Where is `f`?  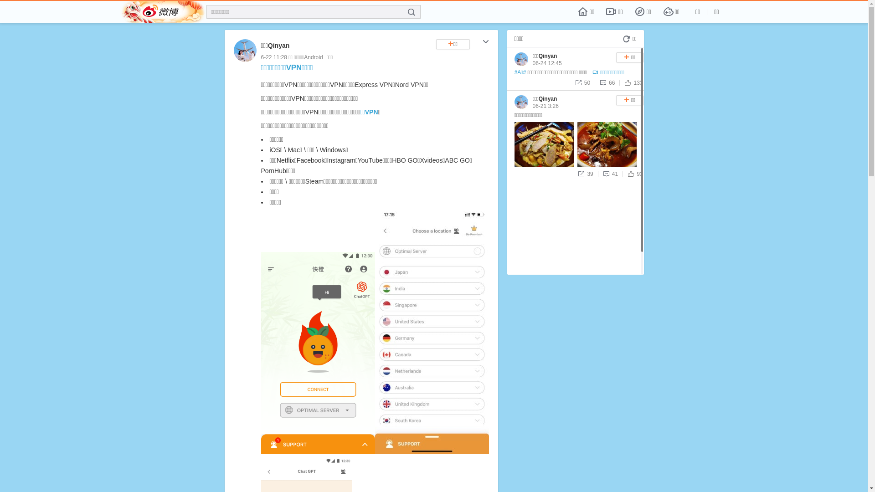 f is located at coordinates (412, 12).